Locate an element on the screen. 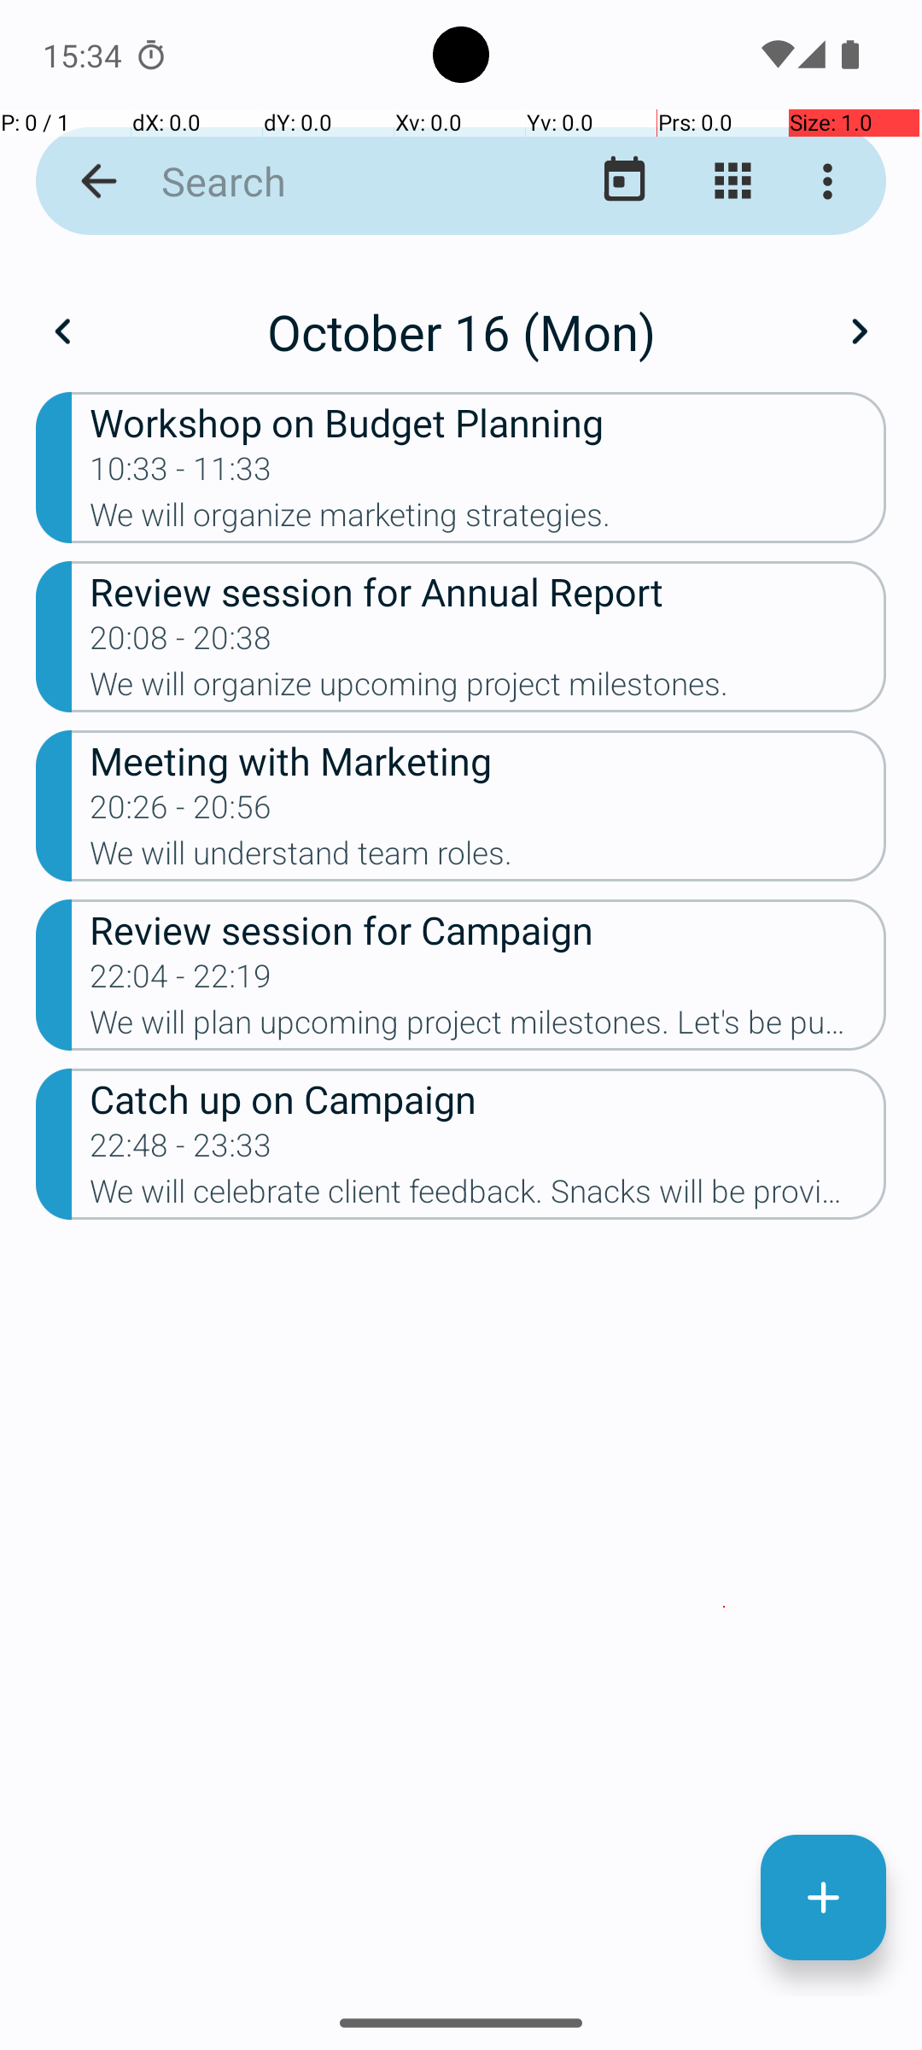 This screenshot has height=2050, width=922. 10:33 - 11:33 is located at coordinates (181, 474).